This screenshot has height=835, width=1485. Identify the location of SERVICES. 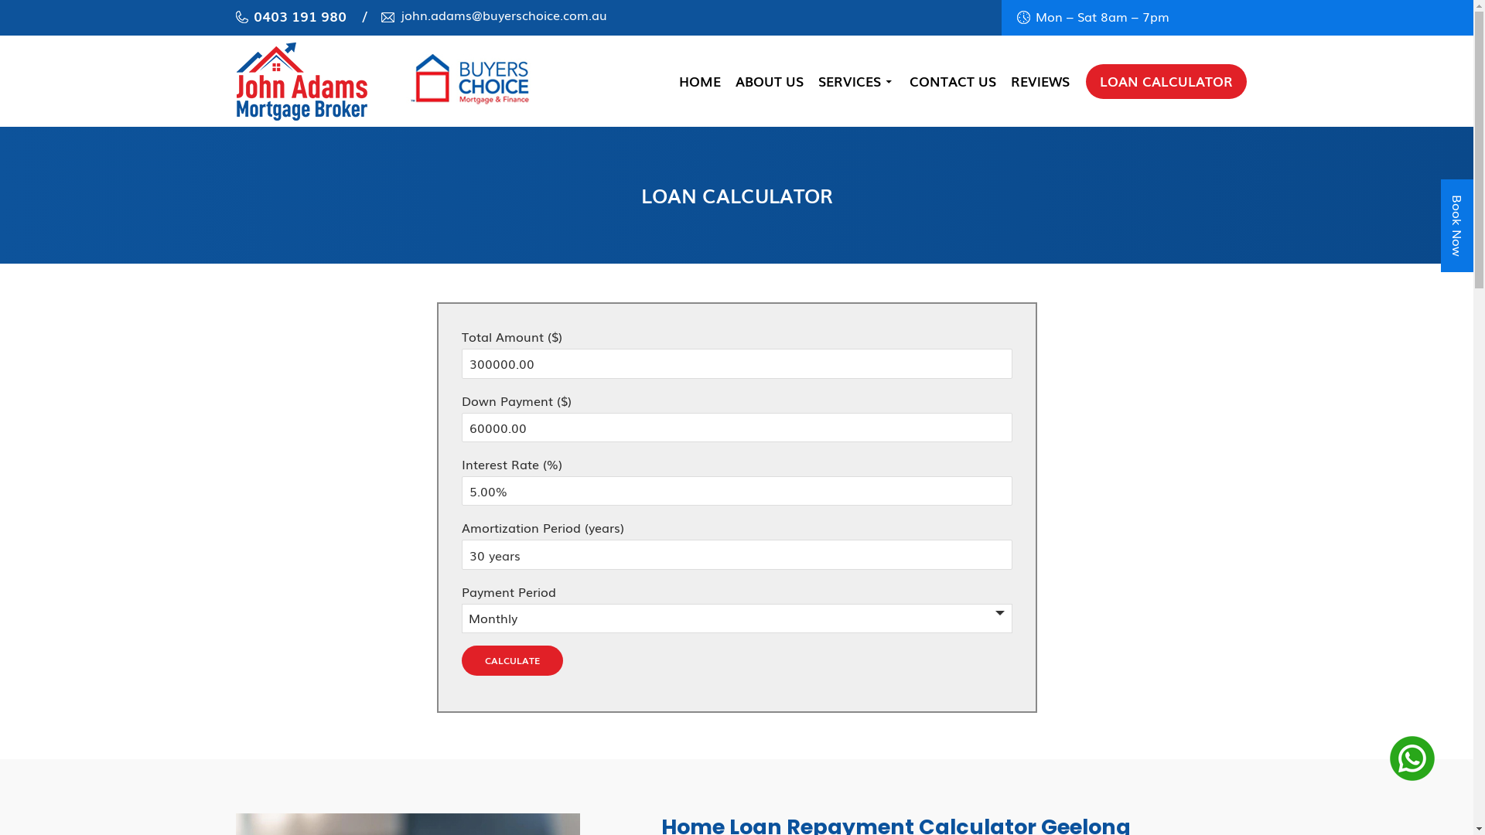
(857, 81).